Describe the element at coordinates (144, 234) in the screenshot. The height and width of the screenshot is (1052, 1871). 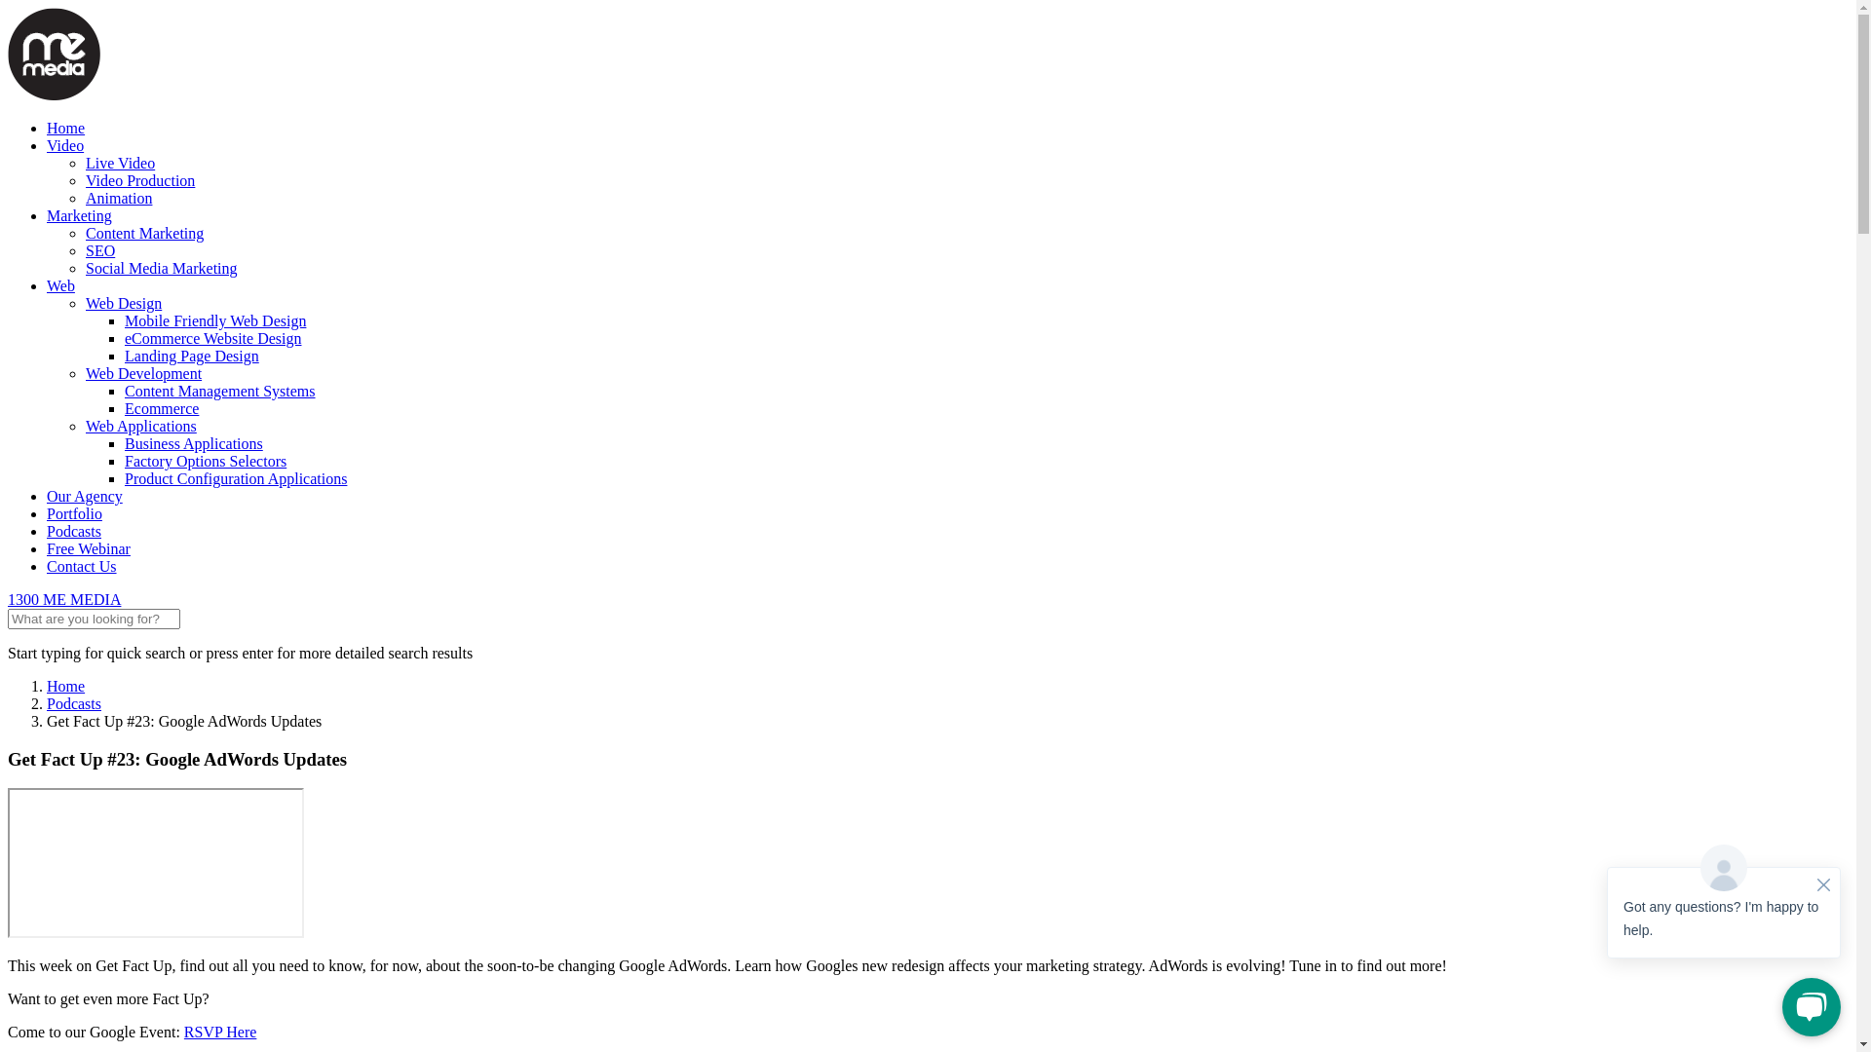
I see `Content Marketing` at that location.